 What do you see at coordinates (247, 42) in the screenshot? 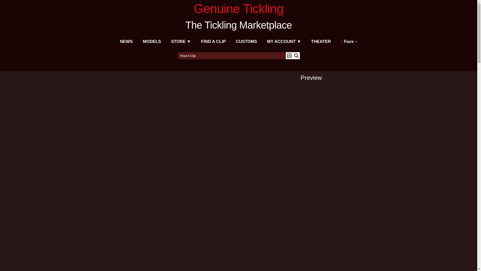
I see `CUSTOMS` at bounding box center [247, 42].